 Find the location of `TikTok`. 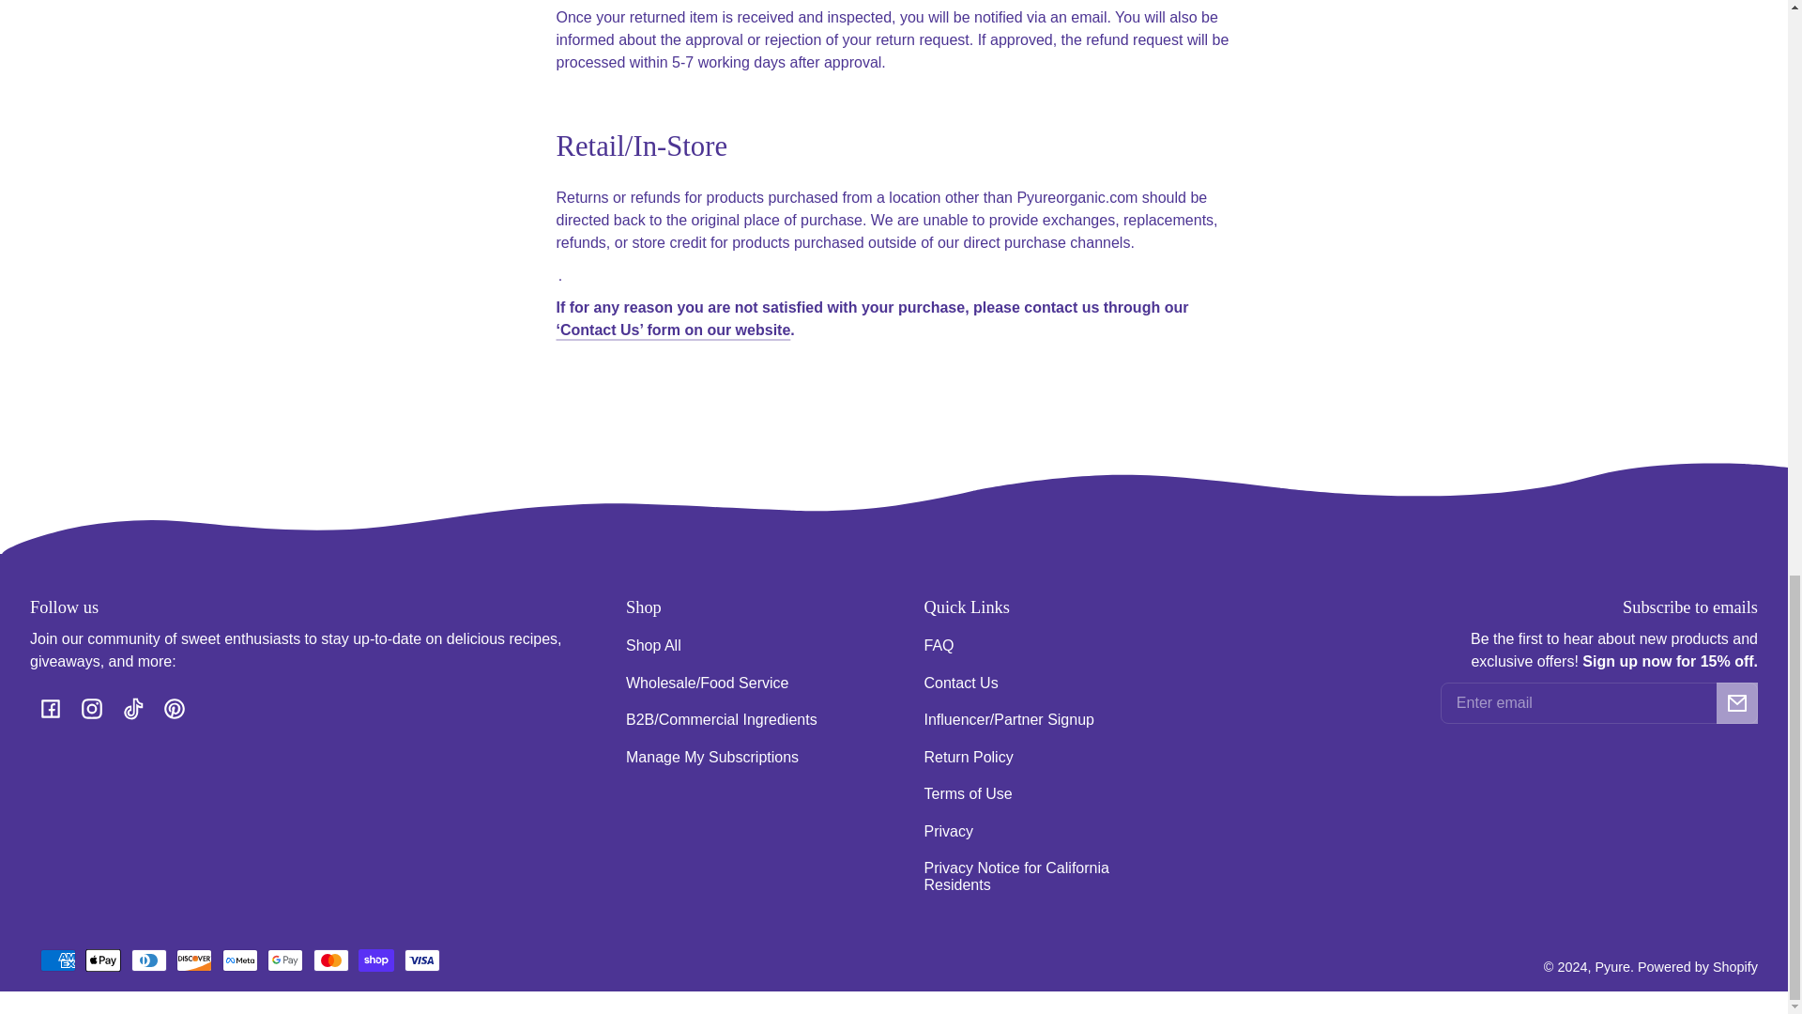

TikTok is located at coordinates (132, 708).